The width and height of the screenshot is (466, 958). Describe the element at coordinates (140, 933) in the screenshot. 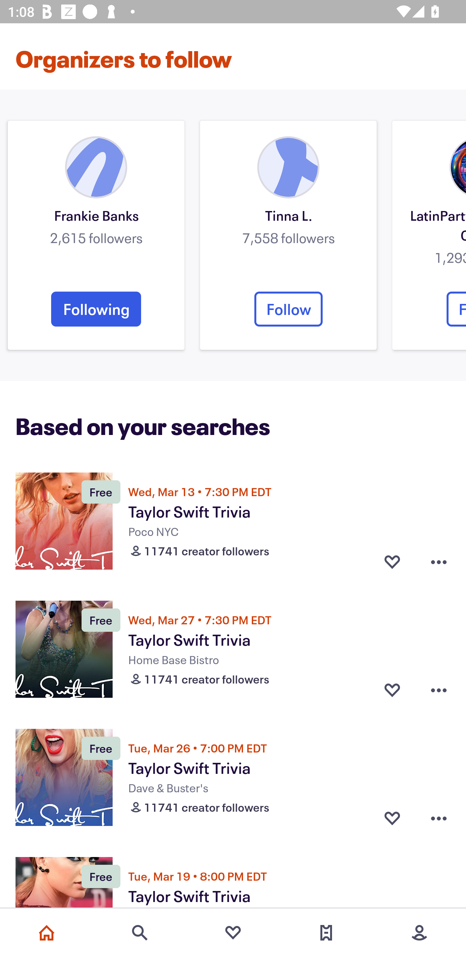

I see `Search events` at that location.